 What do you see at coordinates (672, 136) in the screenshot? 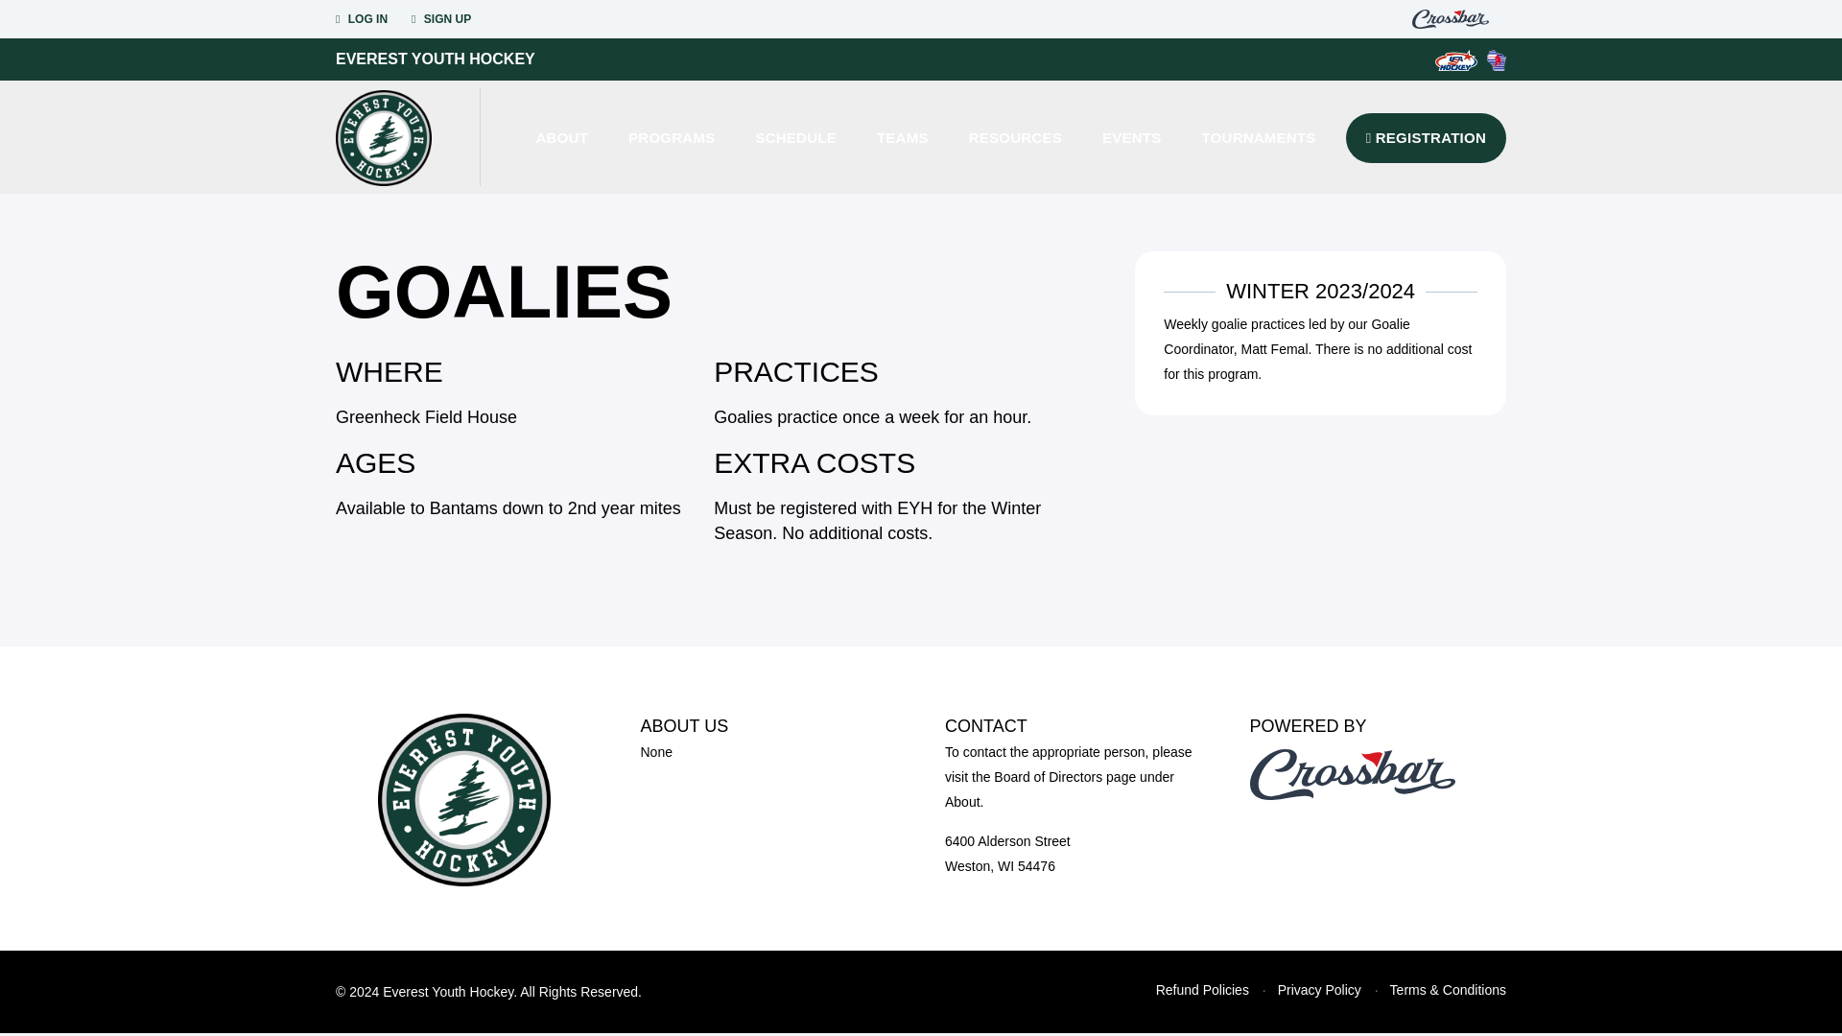
I see `PROGRAMS` at bounding box center [672, 136].